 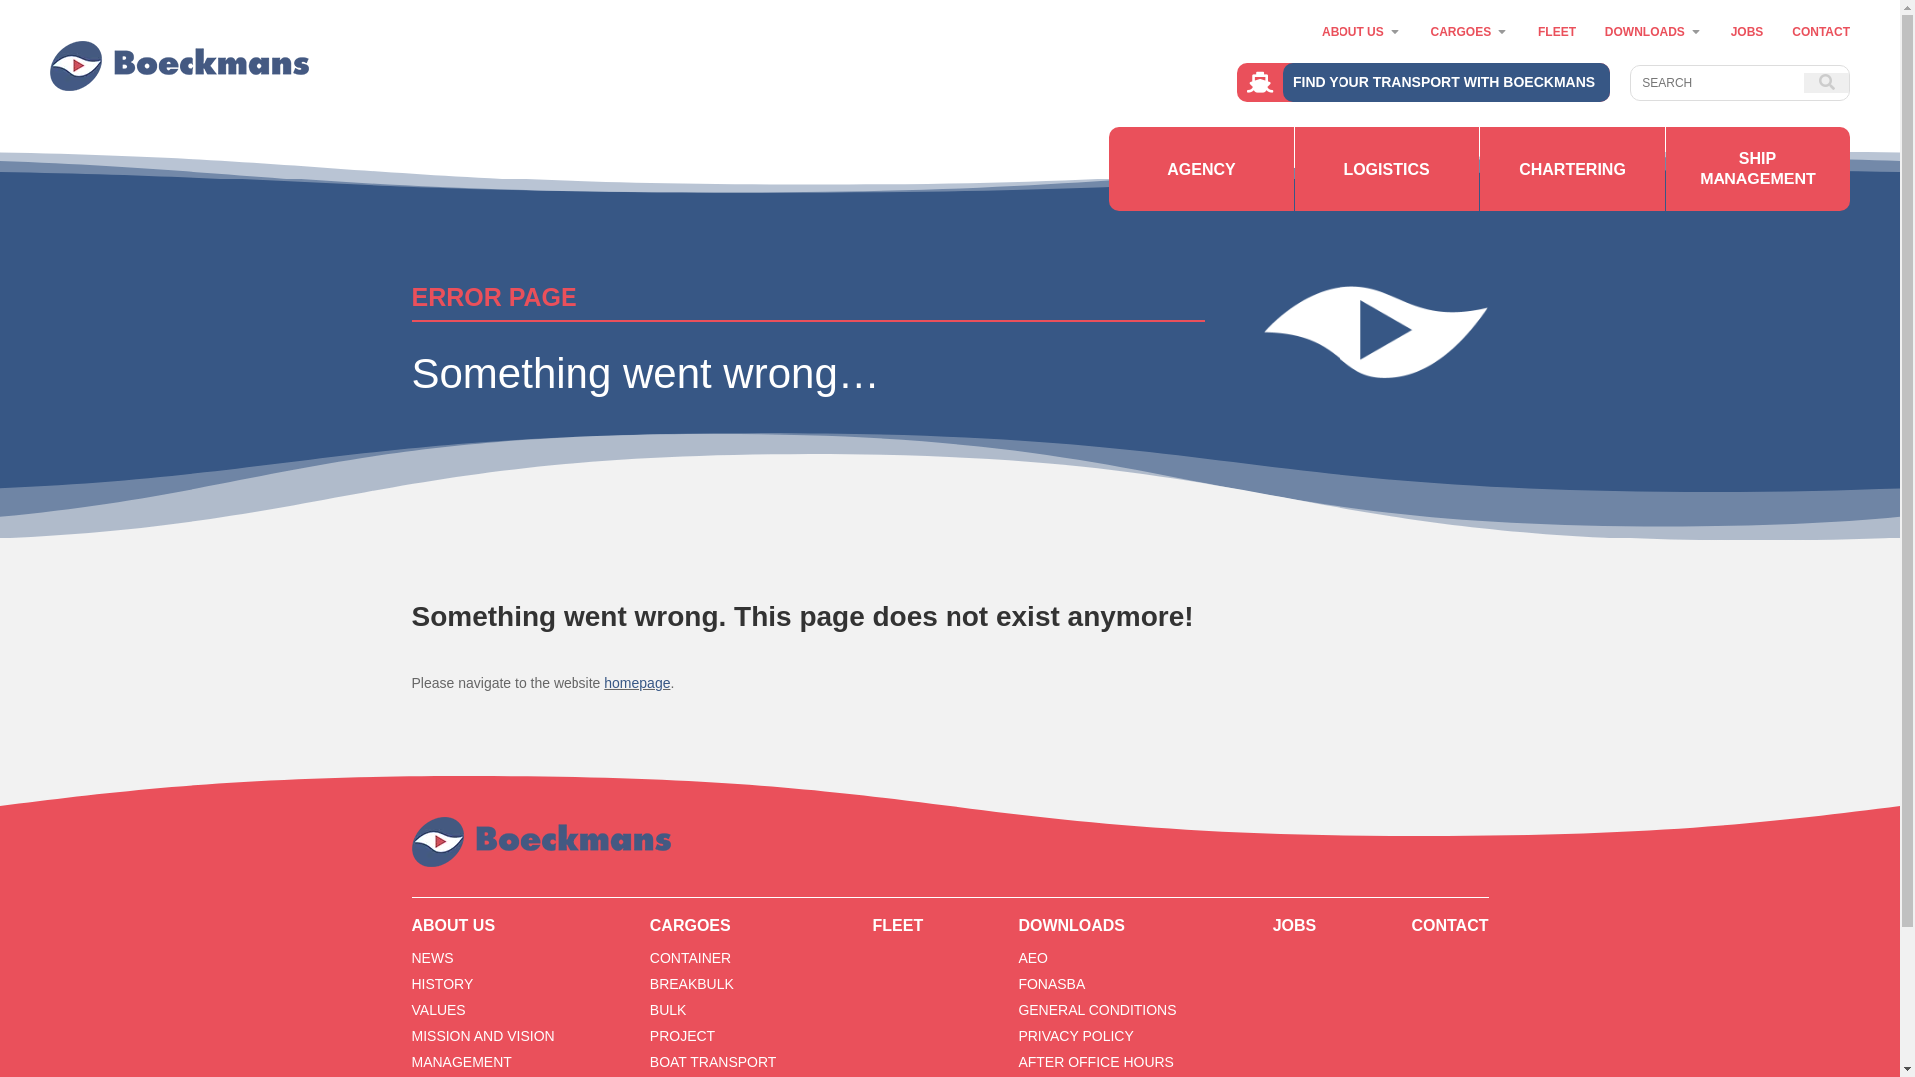 What do you see at coordinates (1645, 32) in the screenshot?
I see `DOWNLOADS` at bounding box center [1645, 32].